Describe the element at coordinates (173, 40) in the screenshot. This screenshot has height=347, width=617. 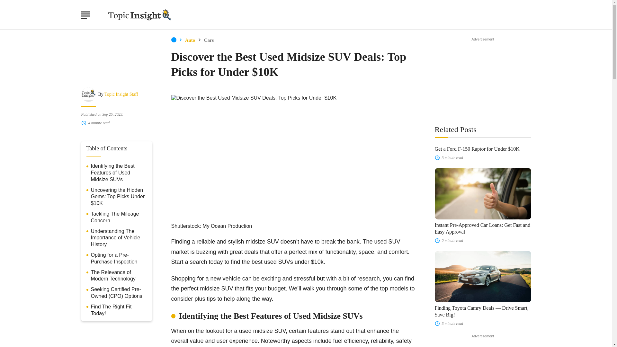
I see `Home` at that location.